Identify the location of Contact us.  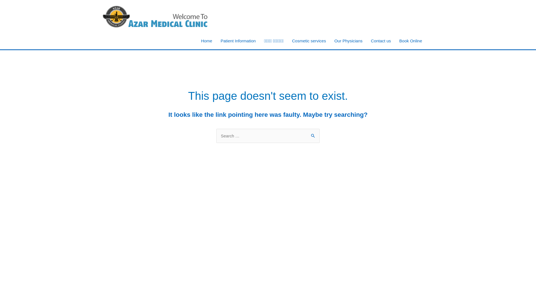
(381, 41).